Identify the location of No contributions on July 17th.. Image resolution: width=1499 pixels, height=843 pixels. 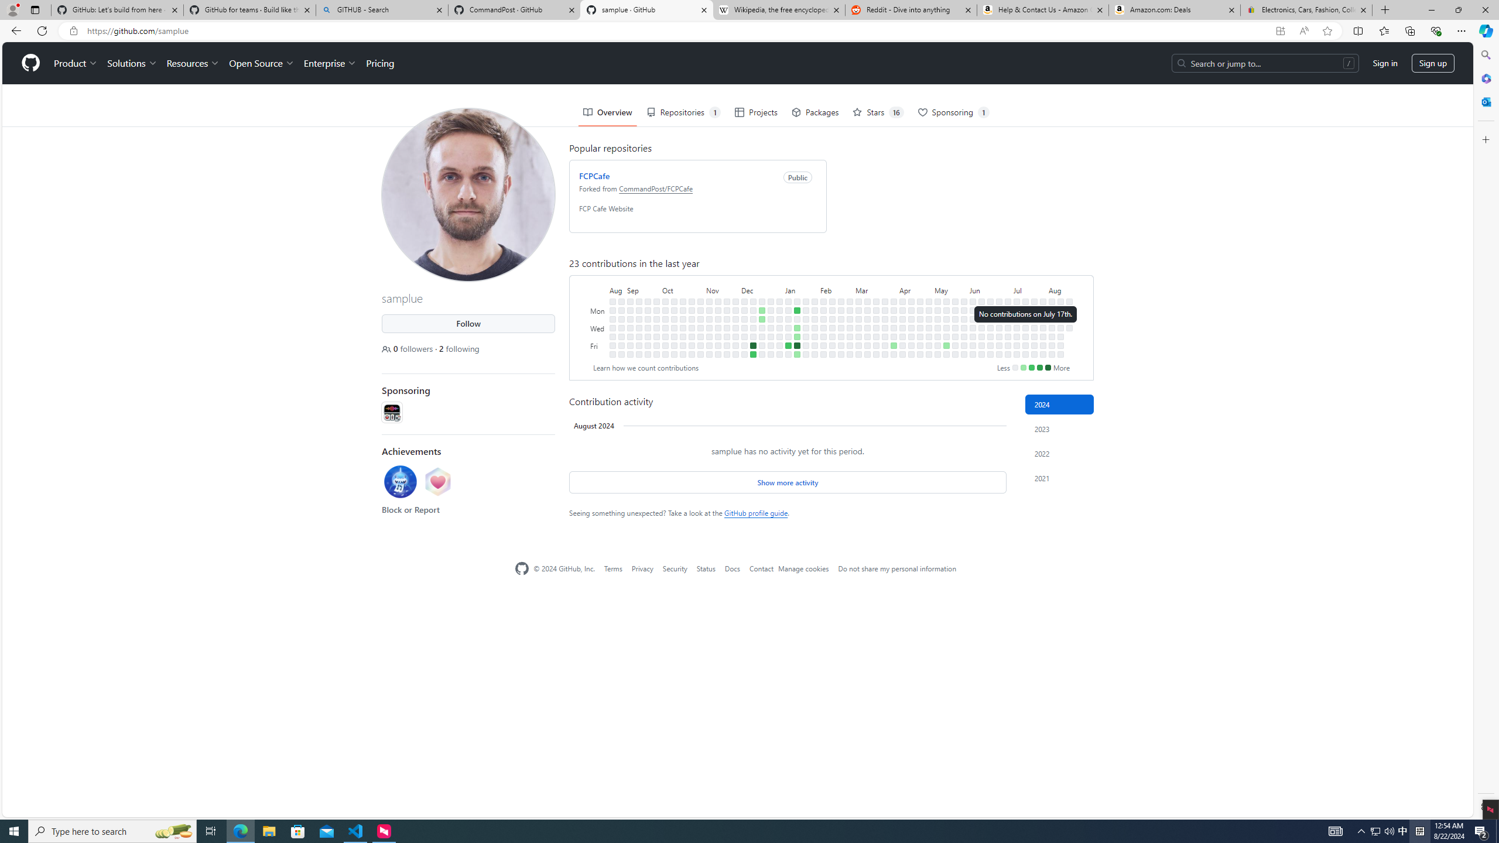
(1025, 328).